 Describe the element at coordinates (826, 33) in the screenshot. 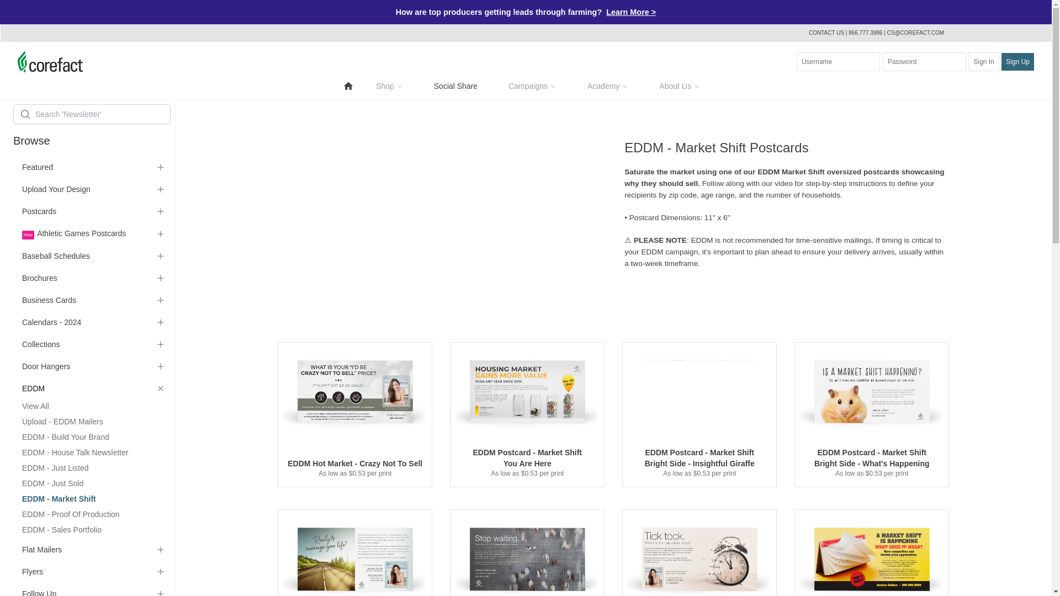

I see `CONTACT US` at that location.